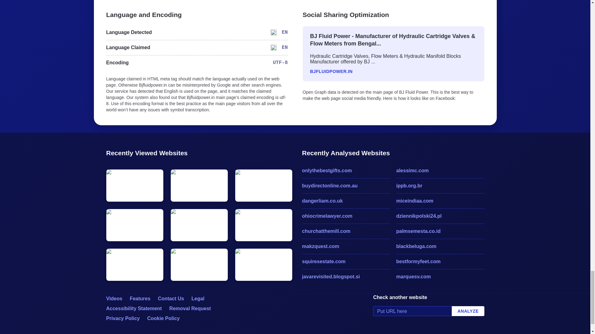 The image size is (595, 334). I want to click on churchatthemill.com, so click(346, 231).